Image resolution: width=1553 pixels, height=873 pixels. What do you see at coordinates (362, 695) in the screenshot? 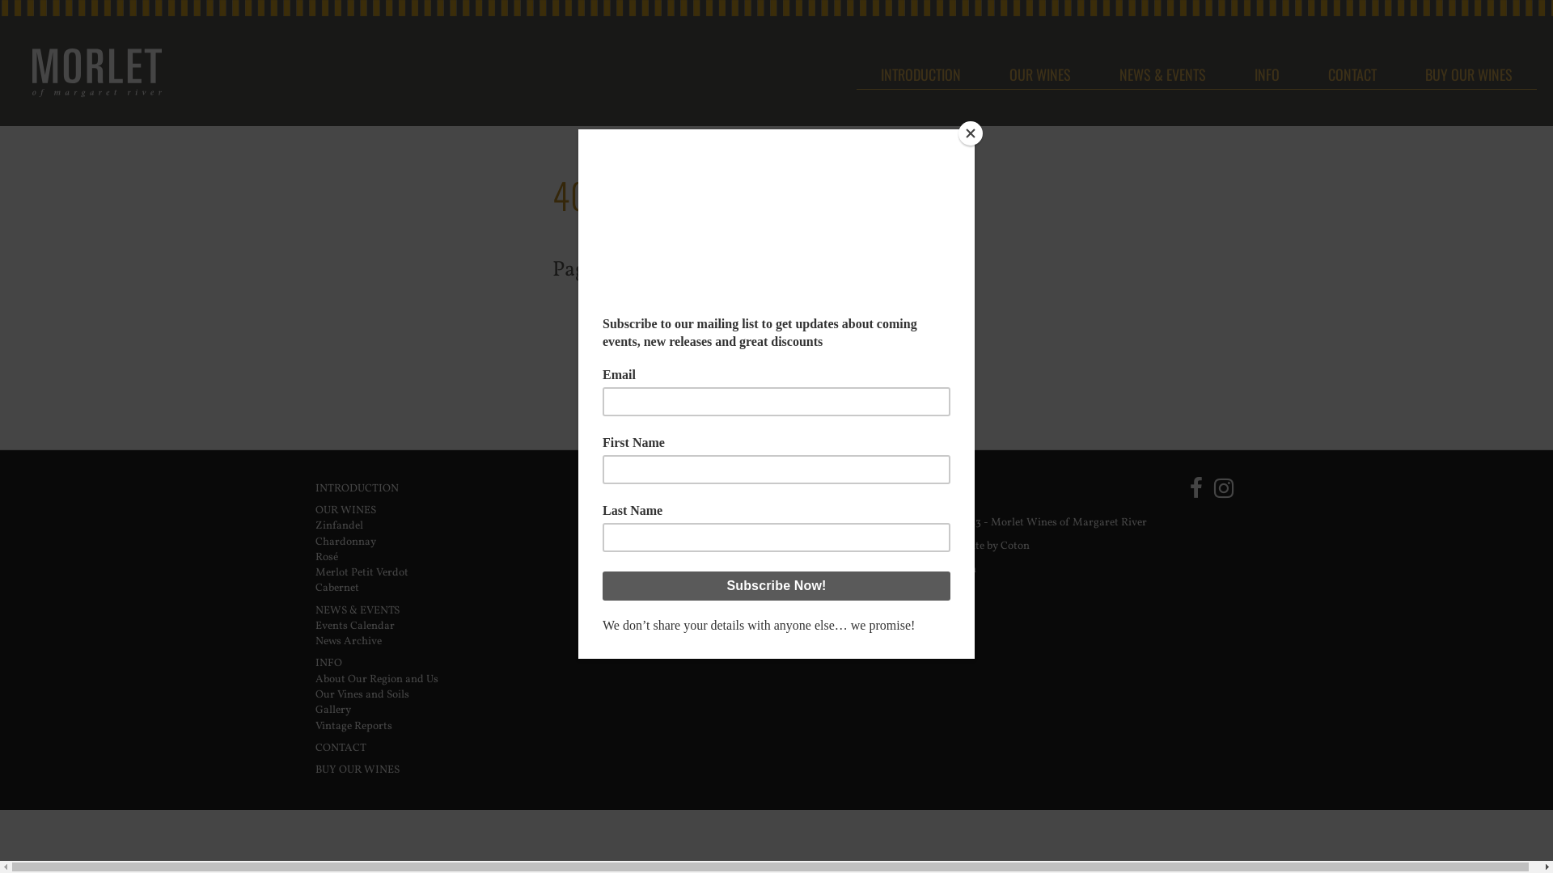
I see `Our Vines and Soils` at bounding box center [362, 695].